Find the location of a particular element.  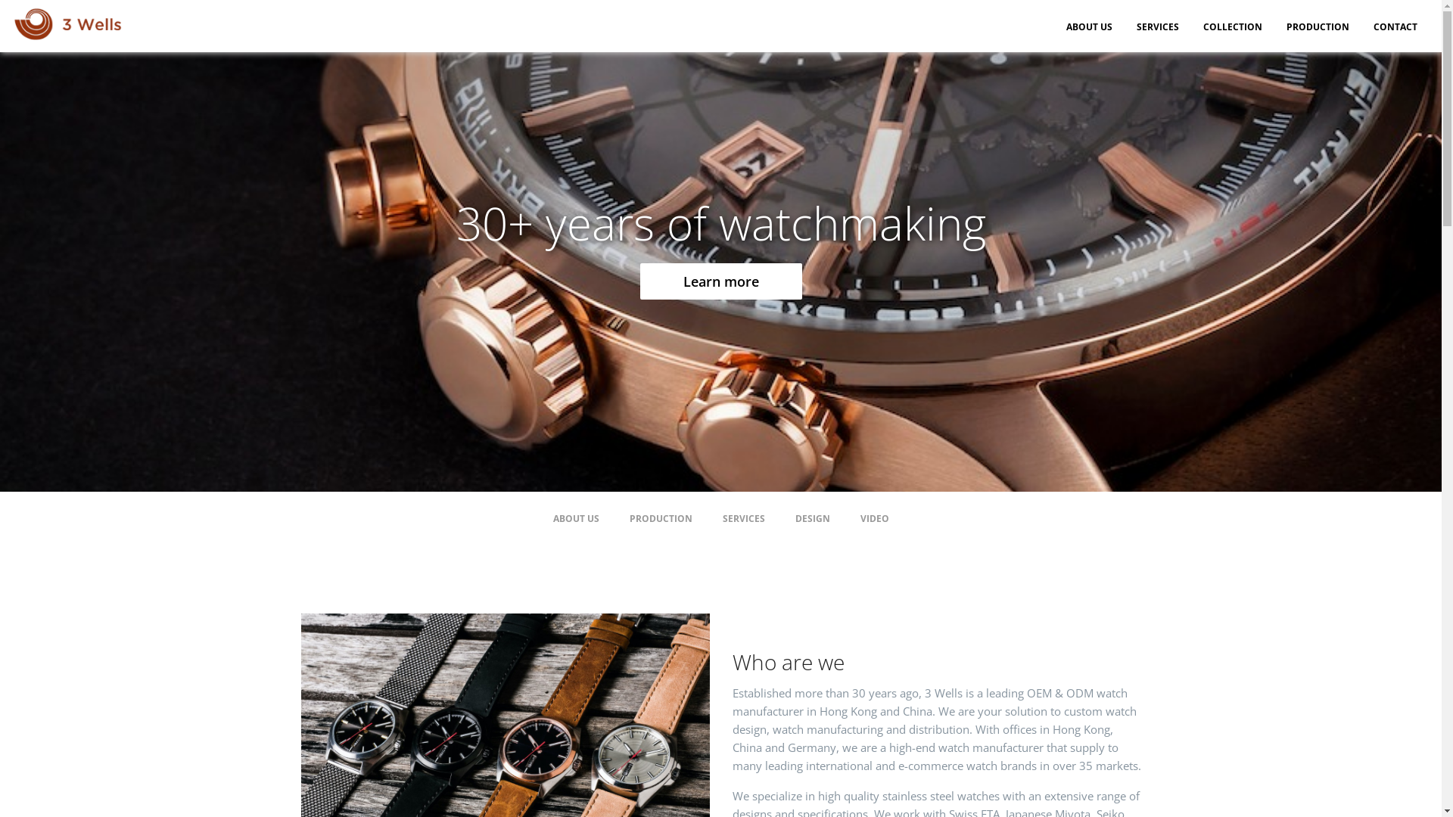

SERVICES is located at coordinates (1158, 26).